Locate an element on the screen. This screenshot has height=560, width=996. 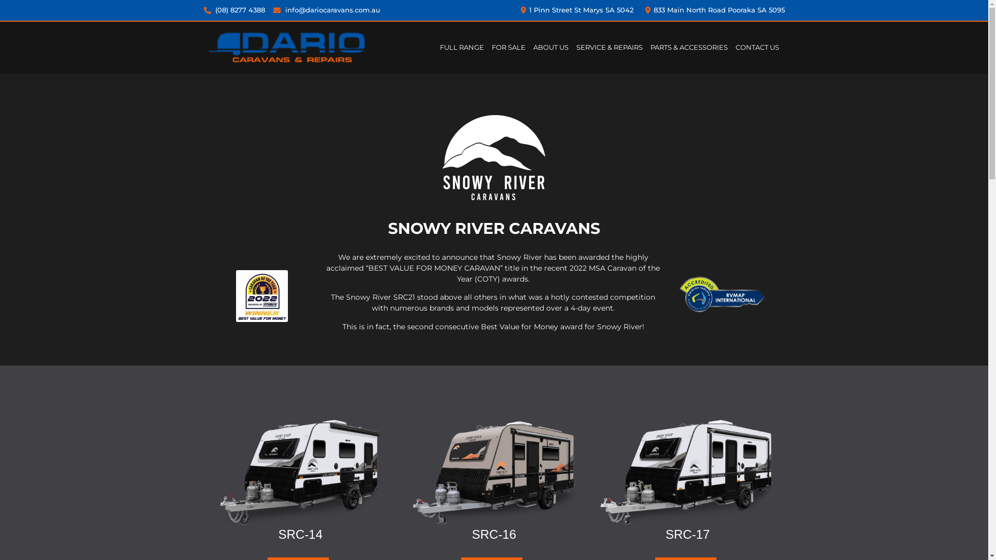
RVMAP-International-TM is located at coordinates (725, 296).